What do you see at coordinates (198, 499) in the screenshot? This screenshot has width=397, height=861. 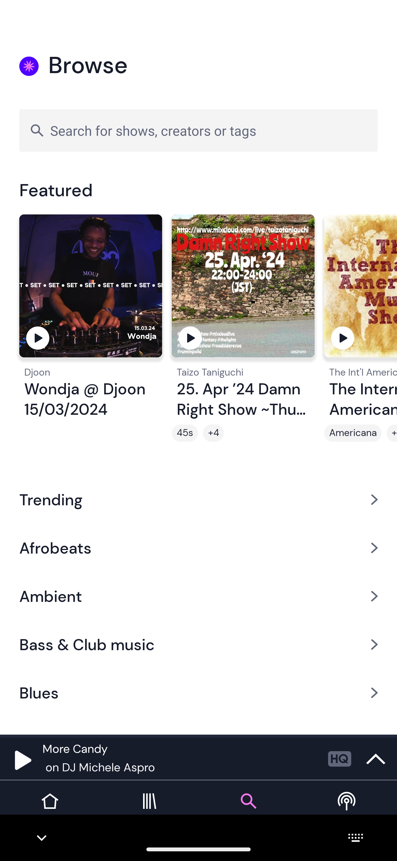 I see `Trending` at bounding box center [198, 499].